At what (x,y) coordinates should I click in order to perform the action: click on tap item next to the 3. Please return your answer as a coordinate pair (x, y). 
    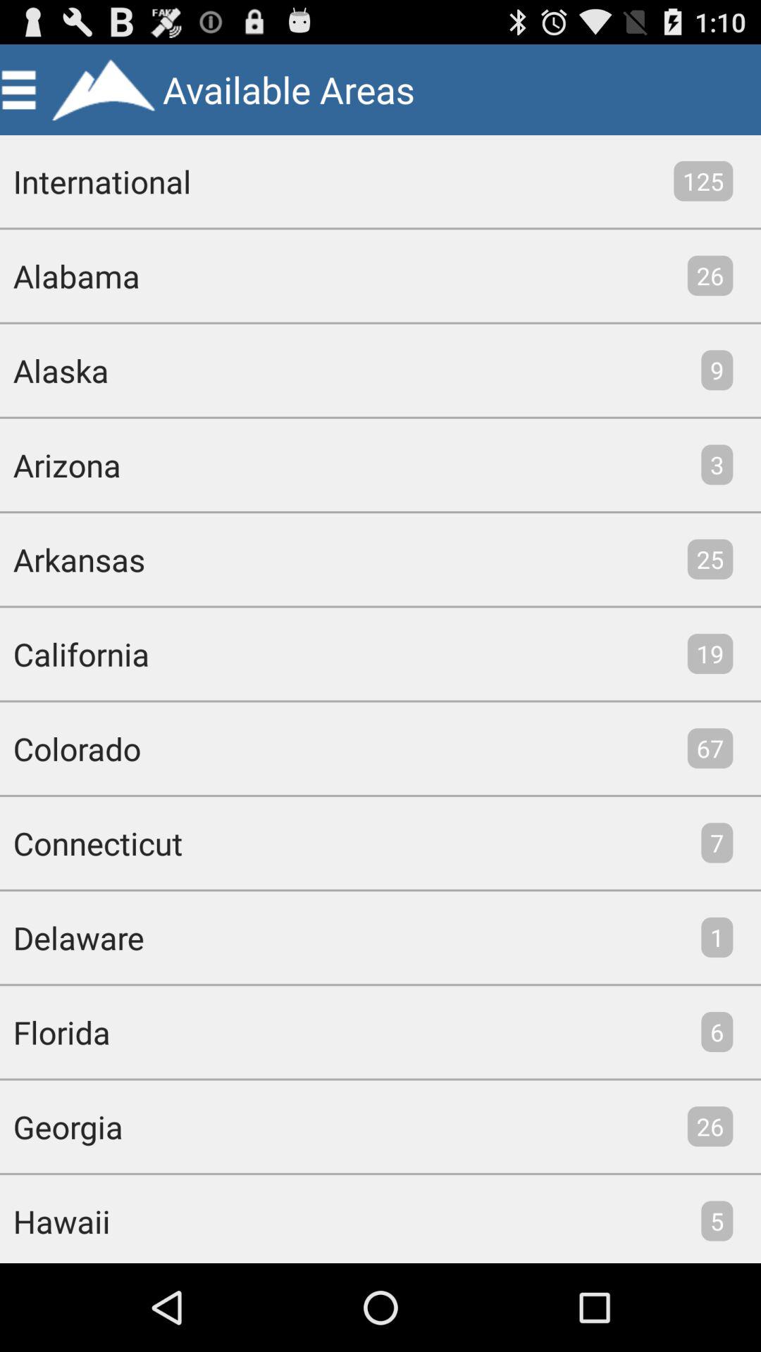
    Looking at the image, I should click on (61, 465).